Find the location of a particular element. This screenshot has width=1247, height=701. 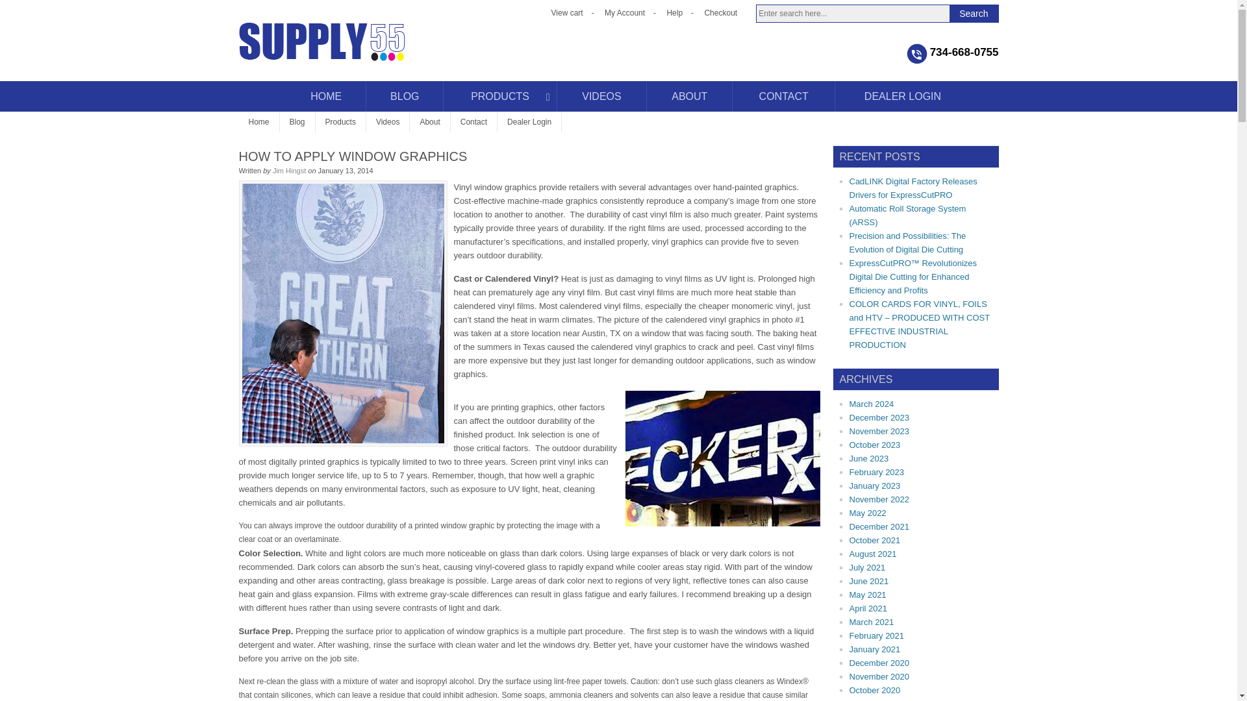

Products is located at coordinates (340, 122).